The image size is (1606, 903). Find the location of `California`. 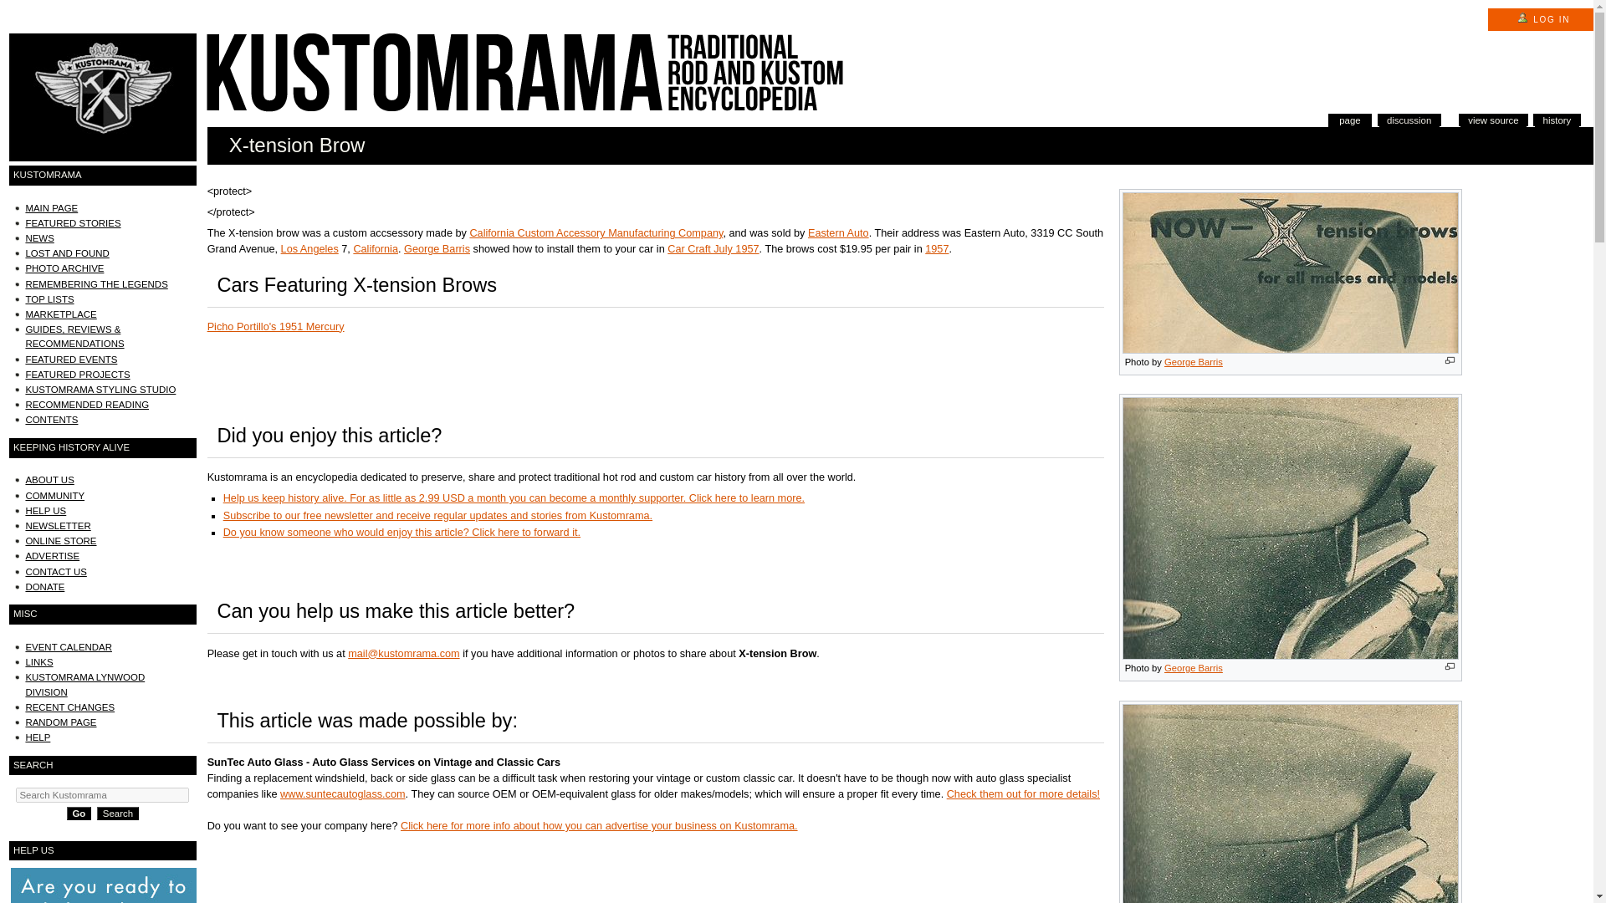

California is located at coordinates (376, 248).